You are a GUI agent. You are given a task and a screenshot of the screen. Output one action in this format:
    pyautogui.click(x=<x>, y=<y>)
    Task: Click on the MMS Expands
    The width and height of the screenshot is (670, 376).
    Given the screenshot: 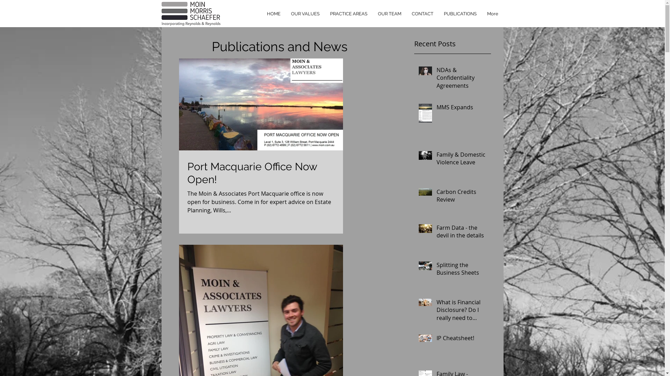 What is the action you would take?
    pyautogui.click(x=461, y=109)
    